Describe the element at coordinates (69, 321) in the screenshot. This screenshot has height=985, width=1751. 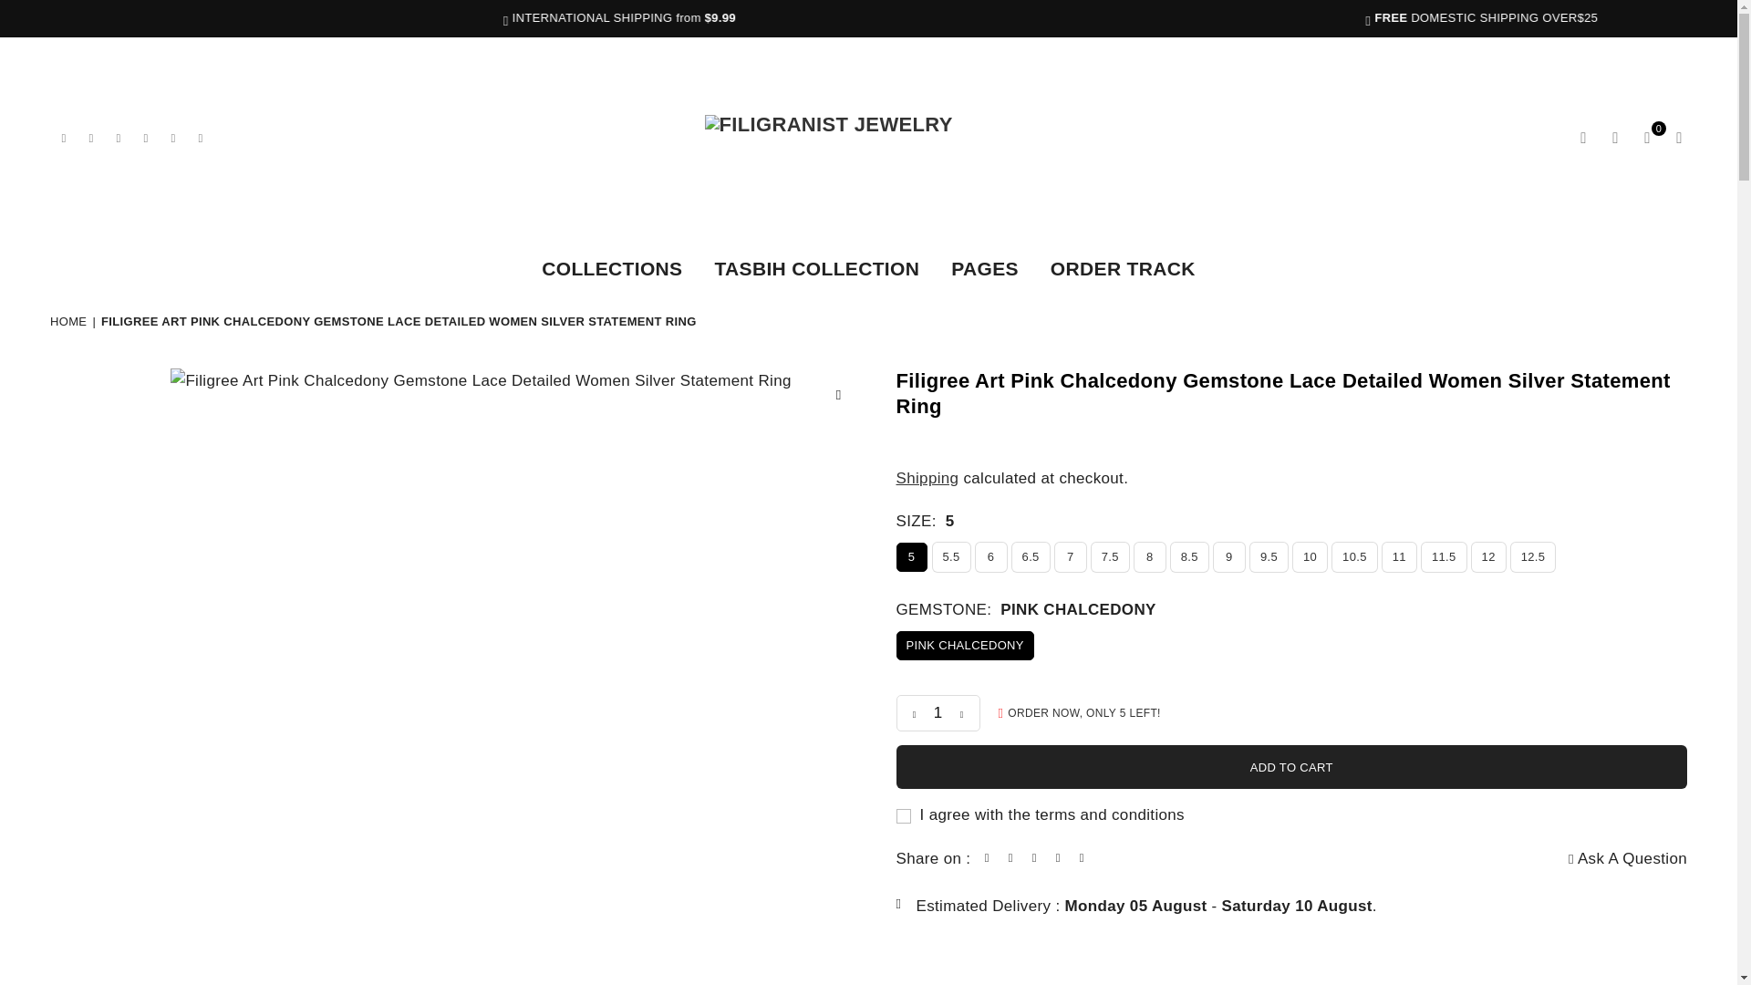
I see `Back to the home page` at that location.